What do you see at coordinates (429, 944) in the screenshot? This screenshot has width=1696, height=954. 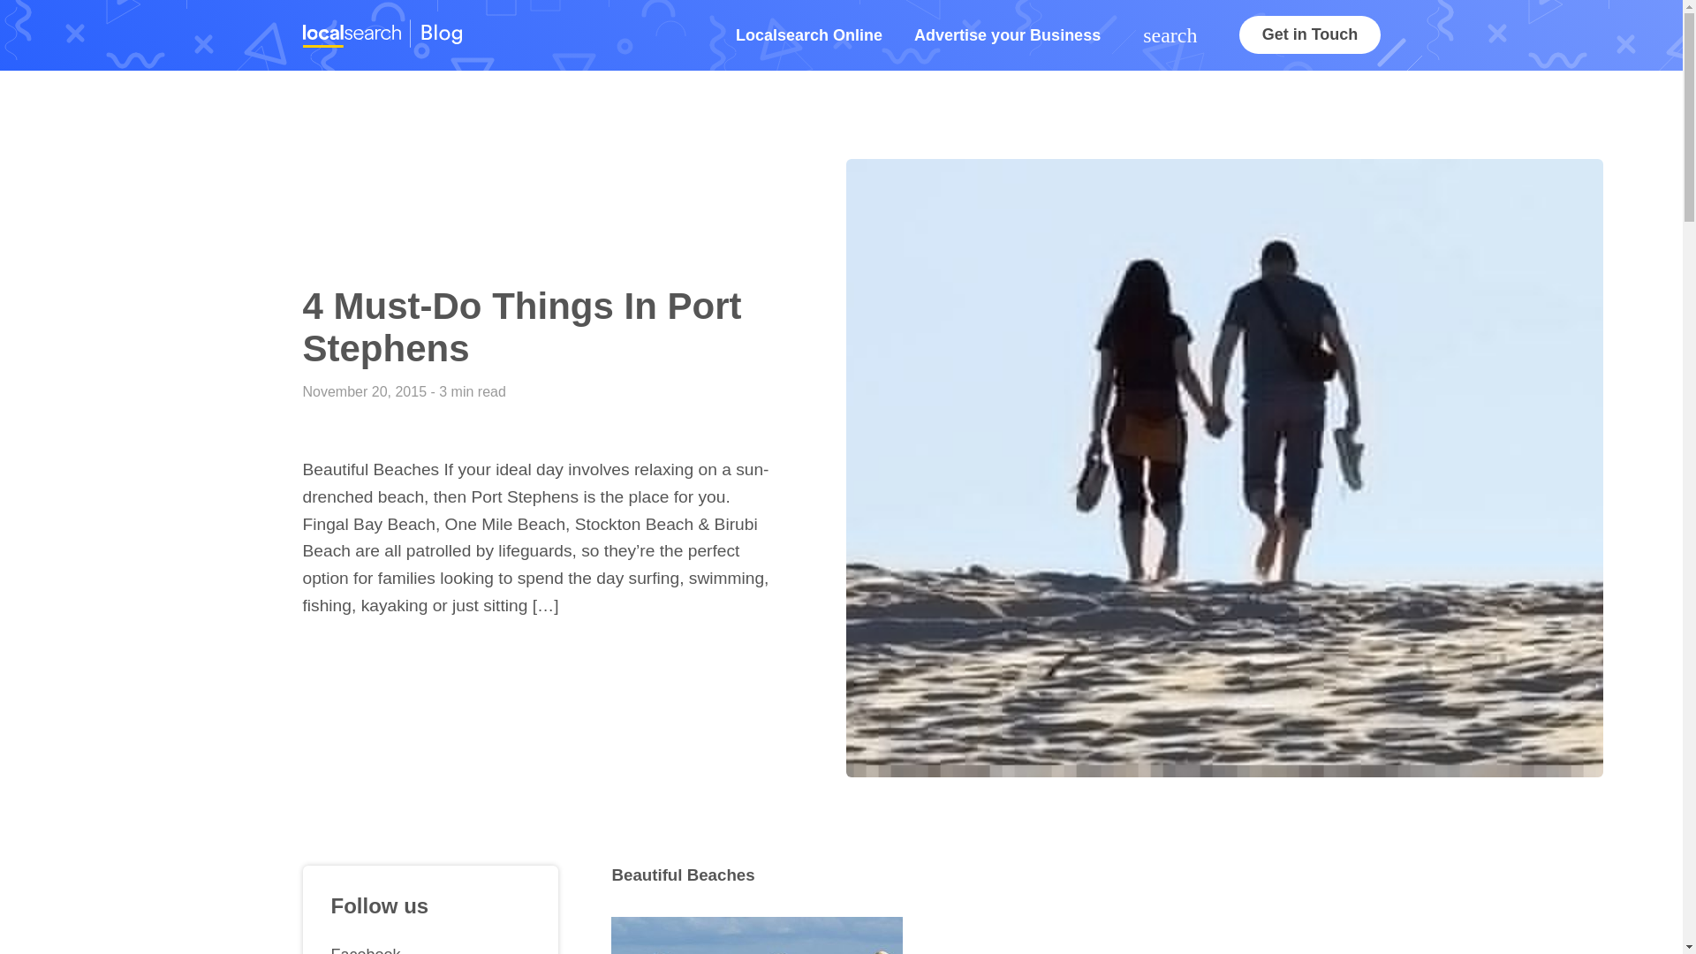 I see `Facebook` at bounding box center [429, 944].